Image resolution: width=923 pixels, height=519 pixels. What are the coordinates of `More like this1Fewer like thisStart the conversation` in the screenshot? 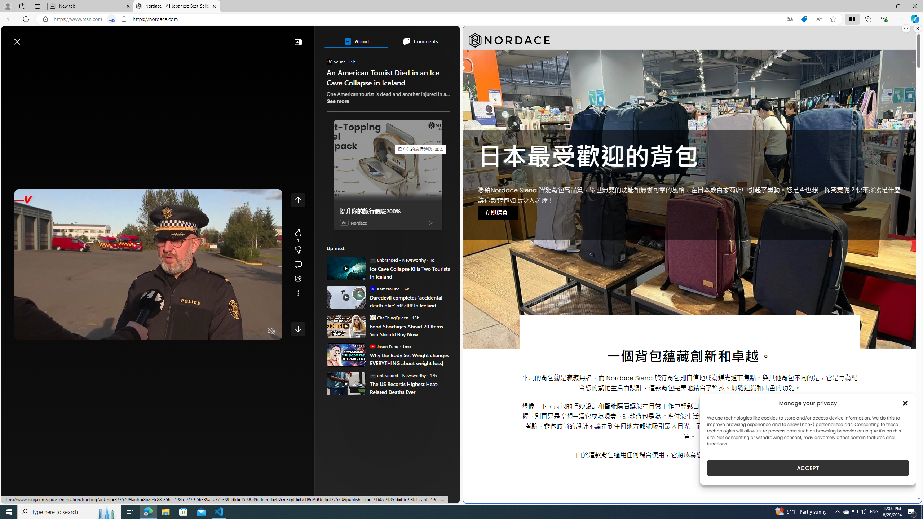 It's located at (298, 250).